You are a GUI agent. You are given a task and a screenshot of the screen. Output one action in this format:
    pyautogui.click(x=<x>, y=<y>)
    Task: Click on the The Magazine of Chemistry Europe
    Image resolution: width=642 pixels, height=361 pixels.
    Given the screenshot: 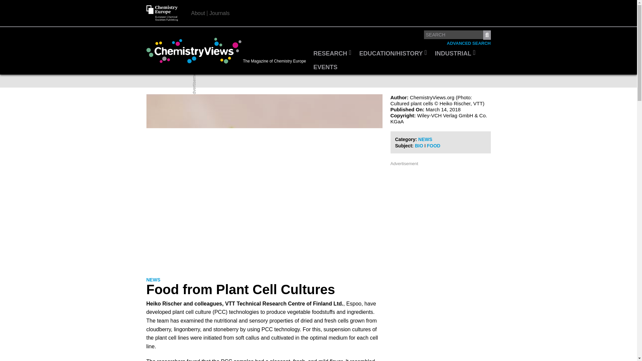 What is the action you would take?
    pyautogui.click(x=228, y=51)
    